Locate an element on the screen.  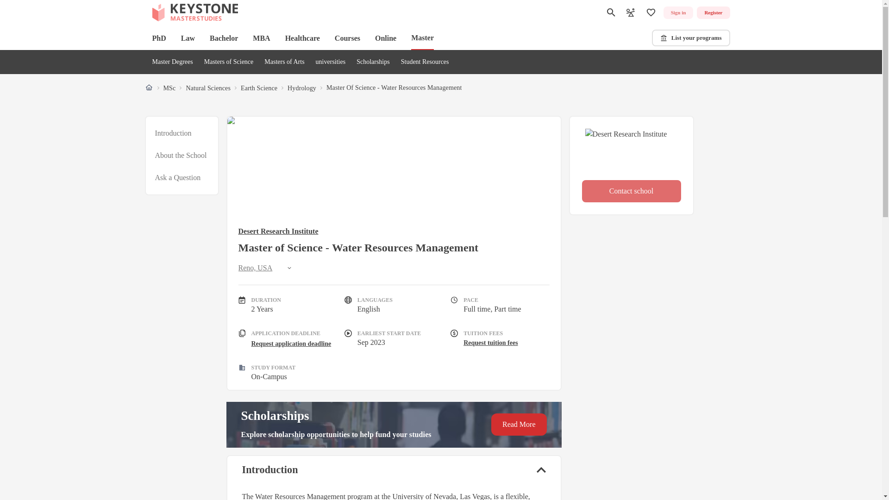
Master is located at coordinates (422, 38).